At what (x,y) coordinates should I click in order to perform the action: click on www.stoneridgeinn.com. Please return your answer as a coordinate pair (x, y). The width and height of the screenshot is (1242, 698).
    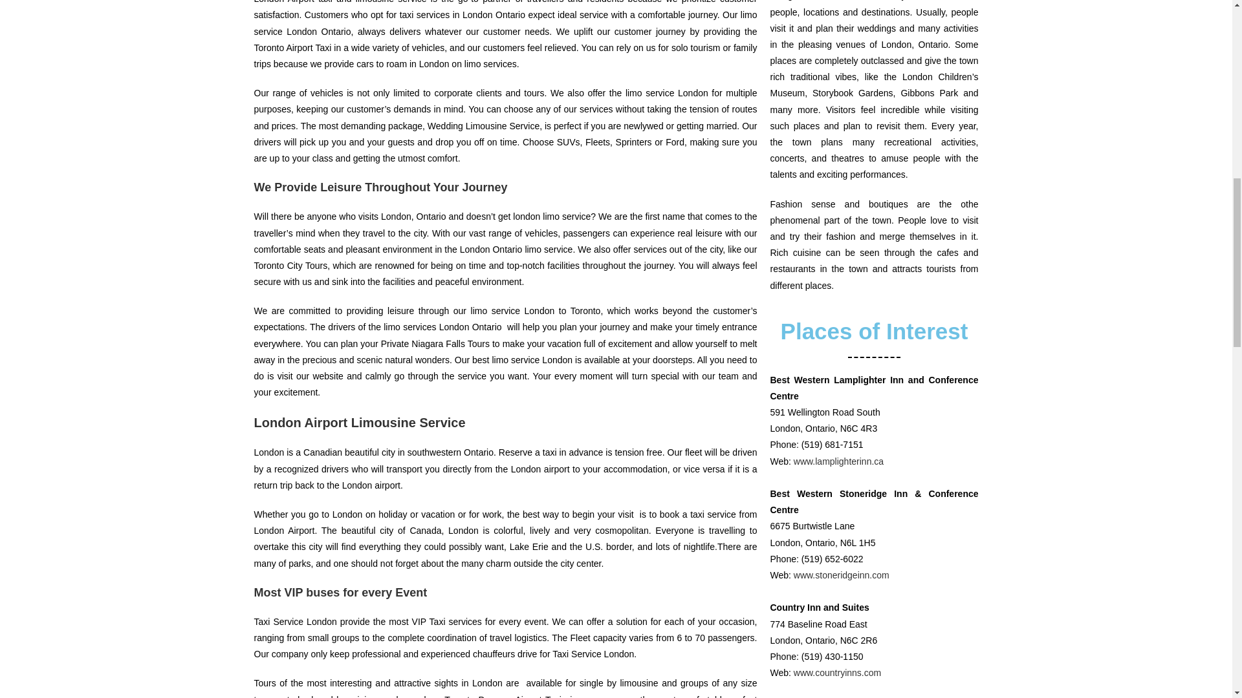
    Looking at the image, I should click on (841, 575).